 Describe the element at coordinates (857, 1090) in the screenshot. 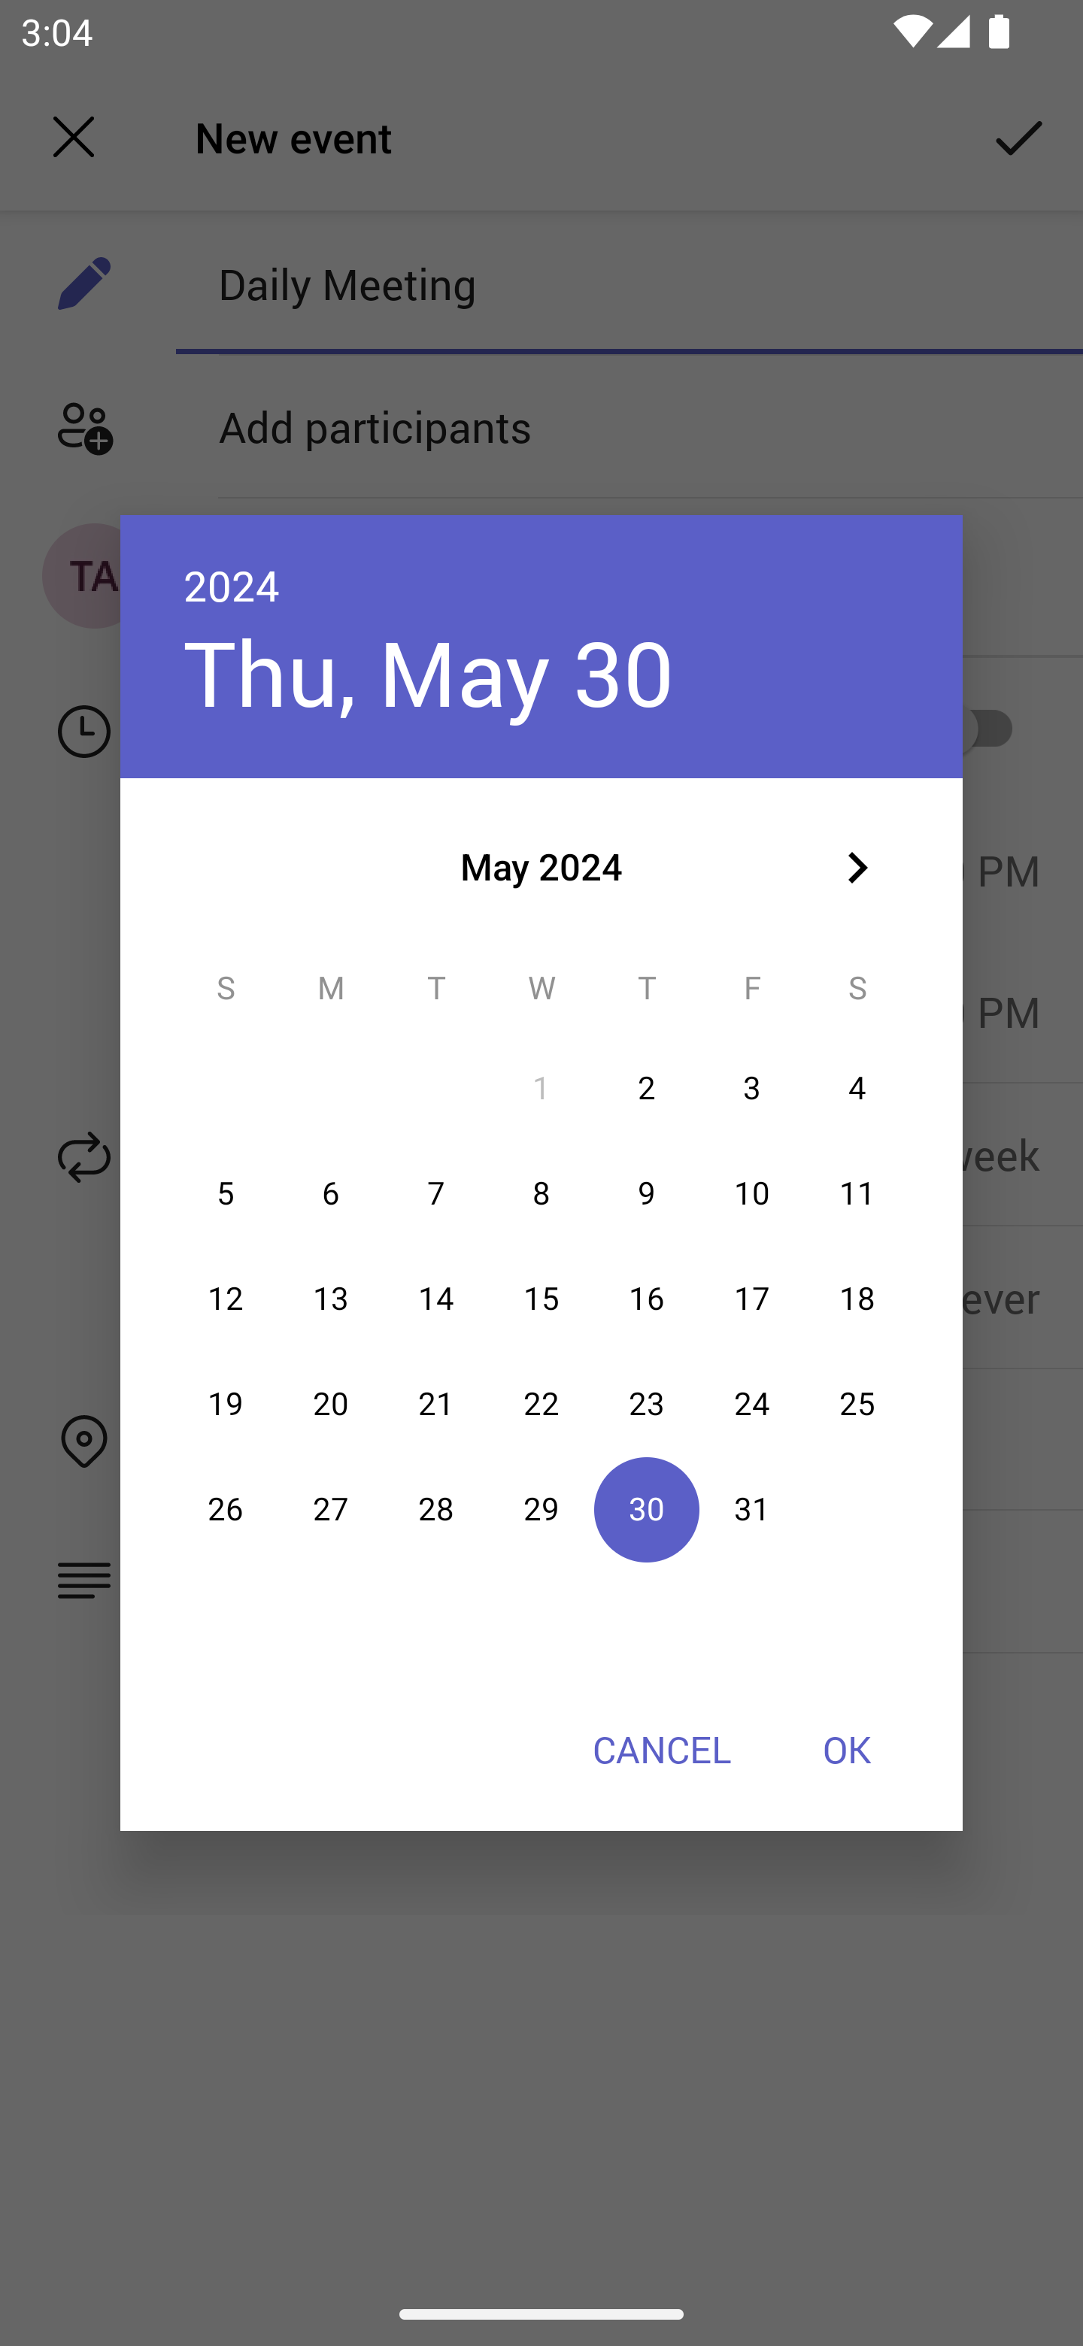

I see `4 04 May 2024` at that location.